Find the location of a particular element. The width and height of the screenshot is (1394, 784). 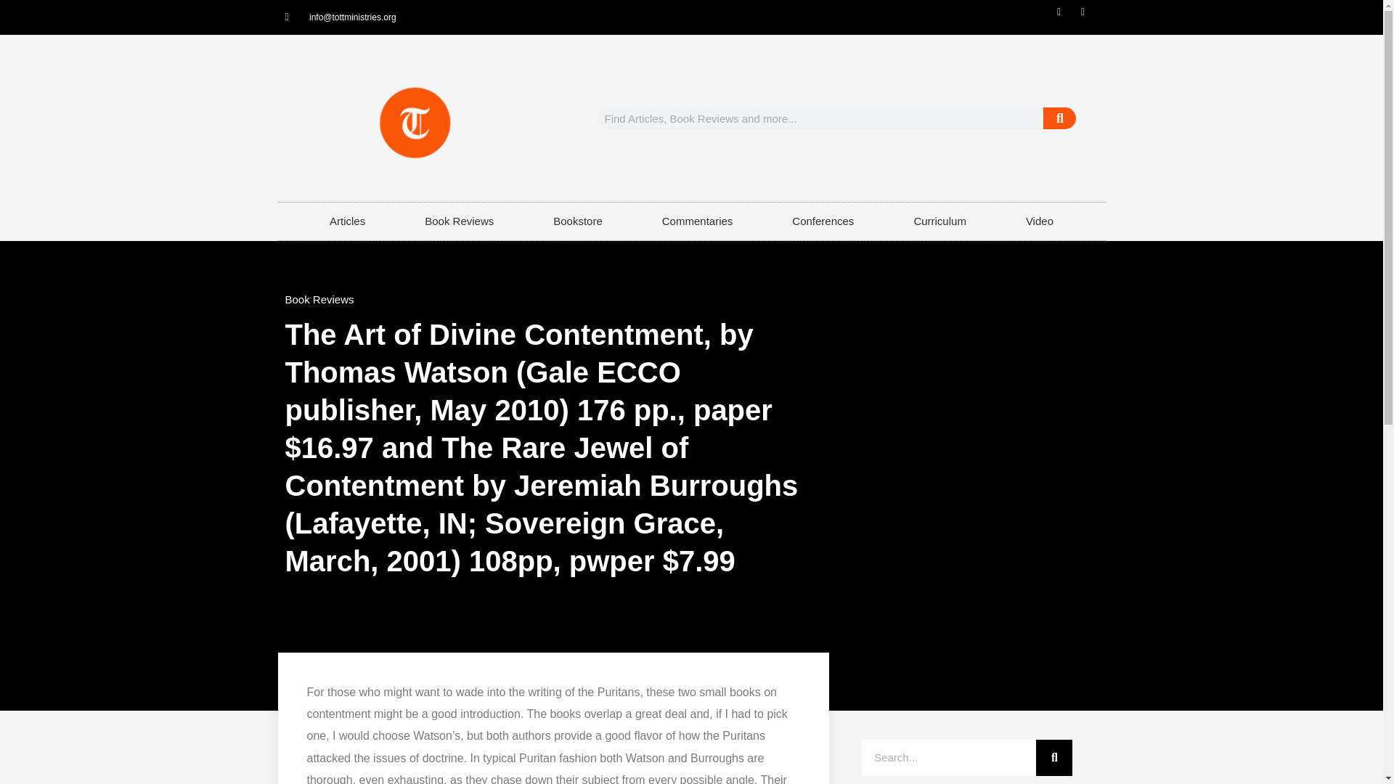

Book Reviews is located at coordinates (319, 299).